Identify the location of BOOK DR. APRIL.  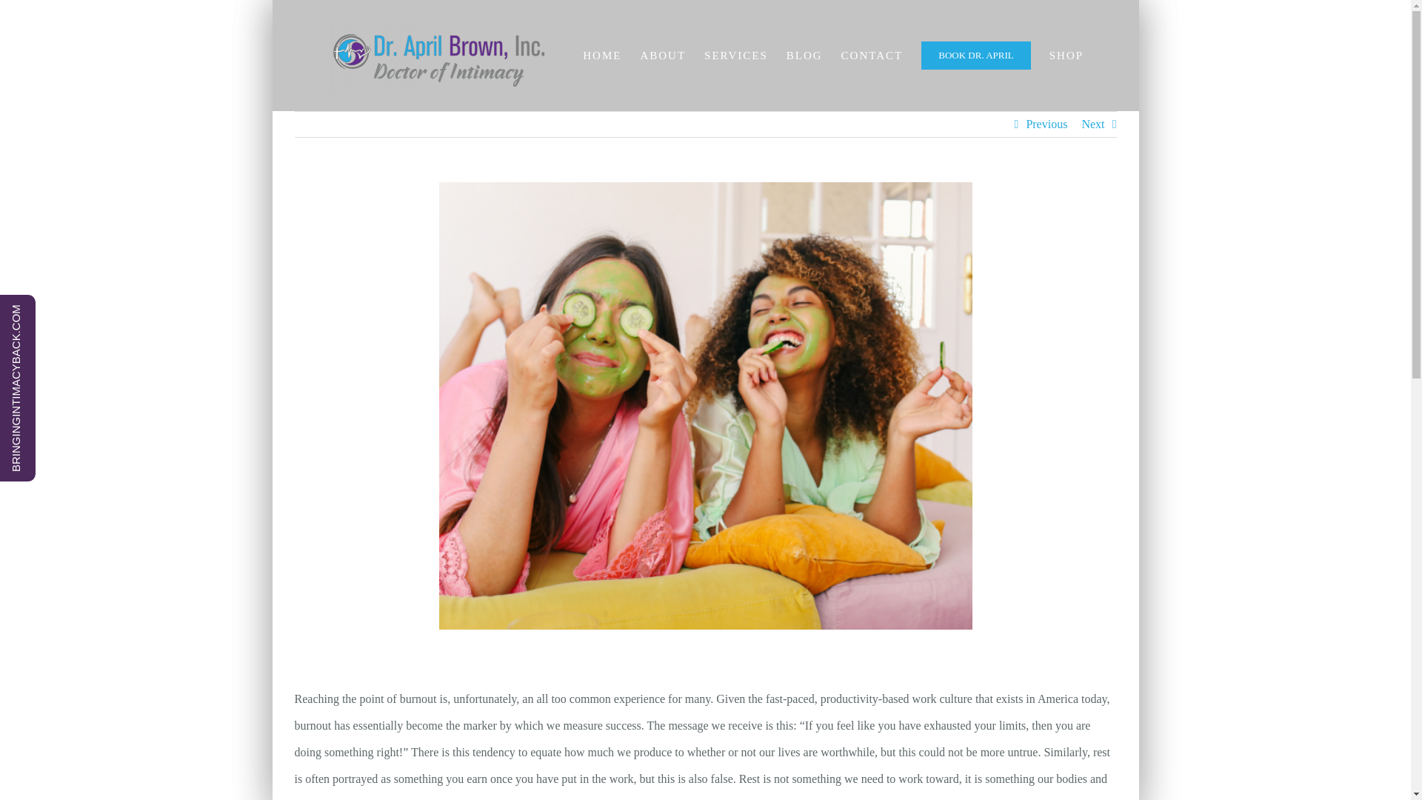
(976, 56).